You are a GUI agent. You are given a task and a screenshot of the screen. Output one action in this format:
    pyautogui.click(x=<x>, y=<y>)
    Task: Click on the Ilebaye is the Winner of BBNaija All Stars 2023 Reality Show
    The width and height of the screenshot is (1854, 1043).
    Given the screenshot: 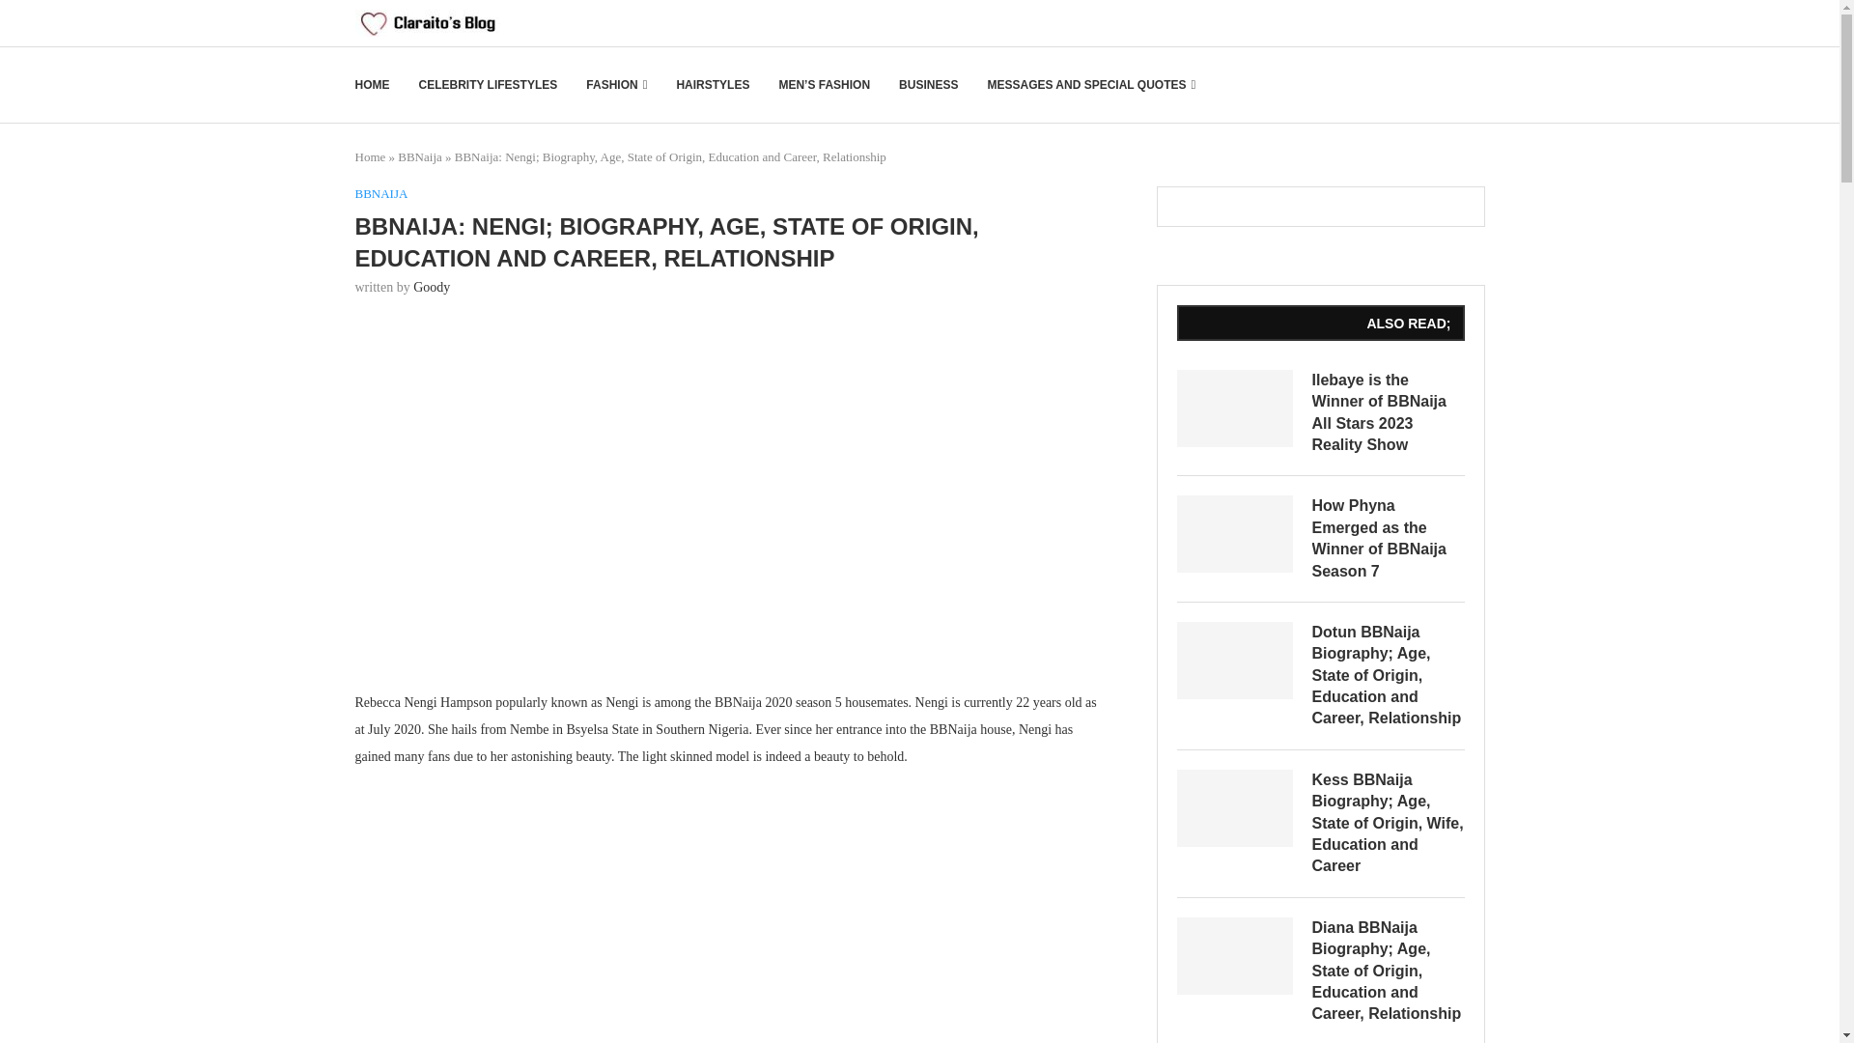 What is the action you would take?
    pyautogui.click(x=1234, y=409)
    